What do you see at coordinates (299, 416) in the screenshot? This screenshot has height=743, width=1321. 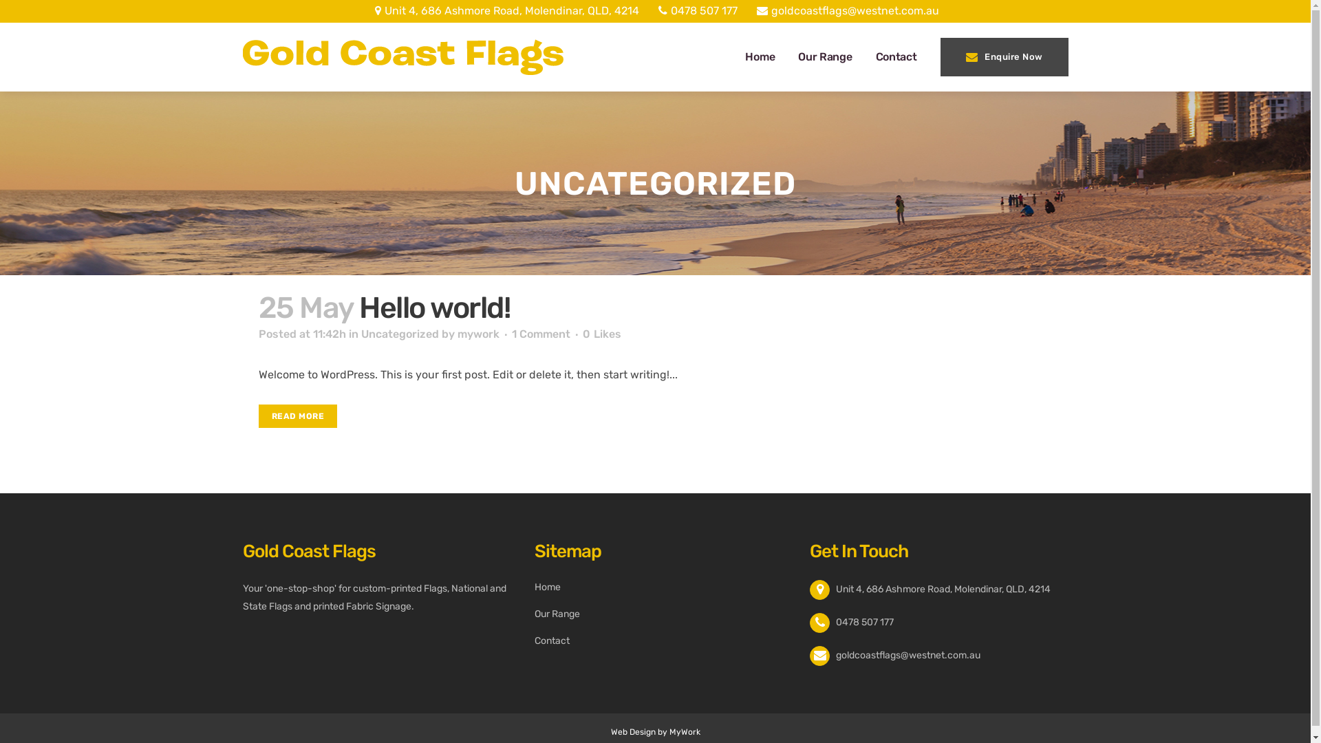 I see `READ MORE` at bounding box center [299, 416].